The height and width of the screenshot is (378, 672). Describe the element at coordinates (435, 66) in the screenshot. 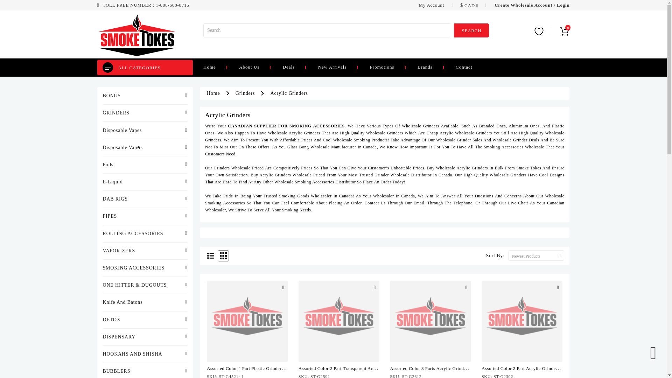

I see `Brands` at that location.